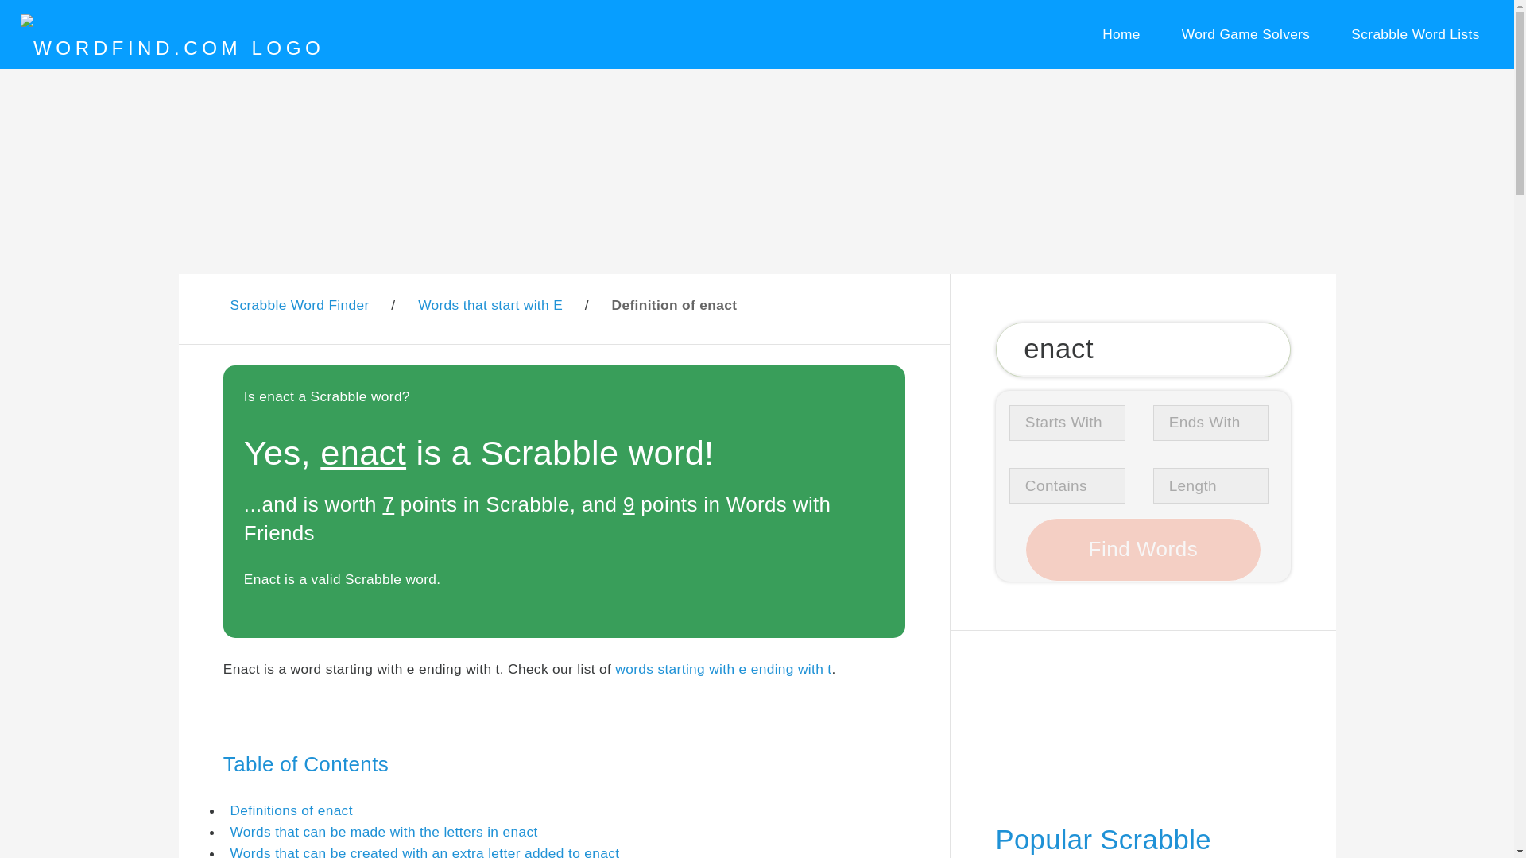 This screenshot has width=1526, height=858. What do you see at coordinates (299, 305) in the screenshot?
I see `Scrabble Word Finder` at bounding box center [299, 305].